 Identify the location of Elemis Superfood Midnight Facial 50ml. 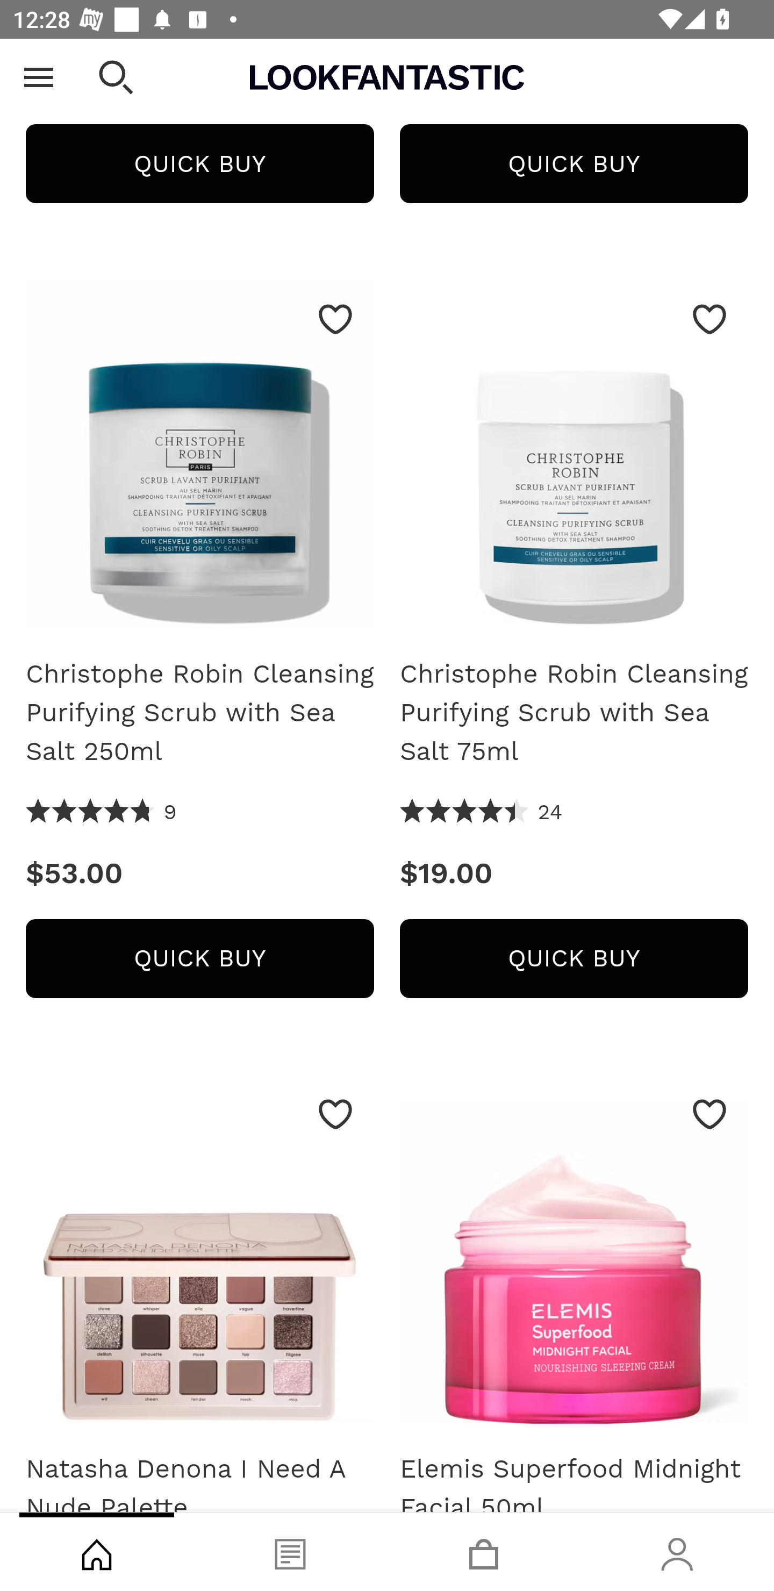
(574, 1474).